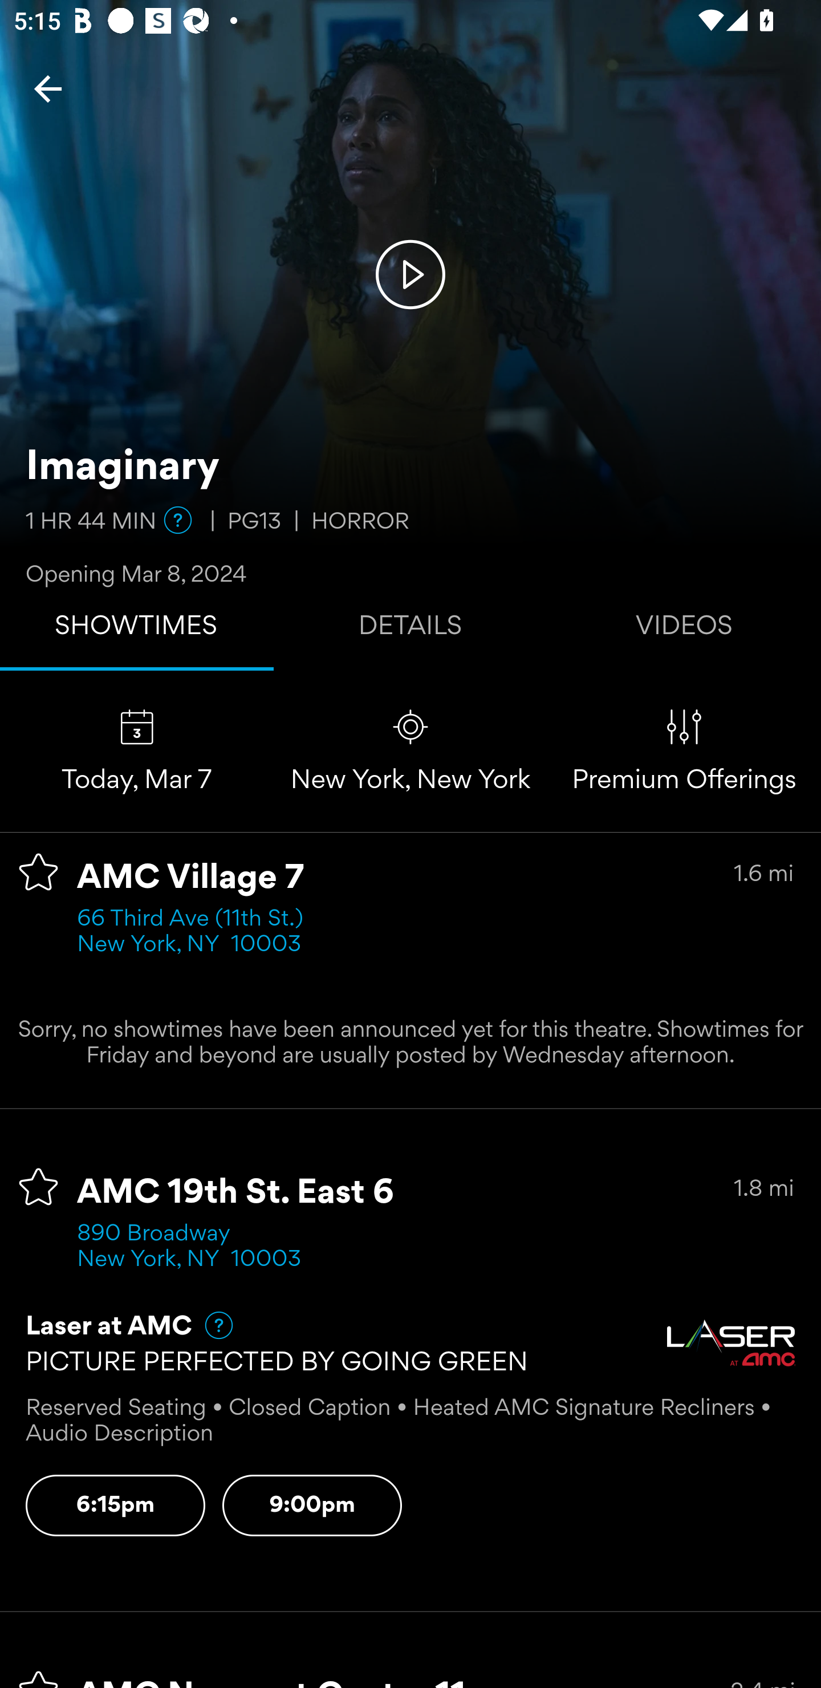  Describe the element at coordinates (190, 1247) in the screenshot. I see `890 Broadway  
New York, NY  10003` at that location.